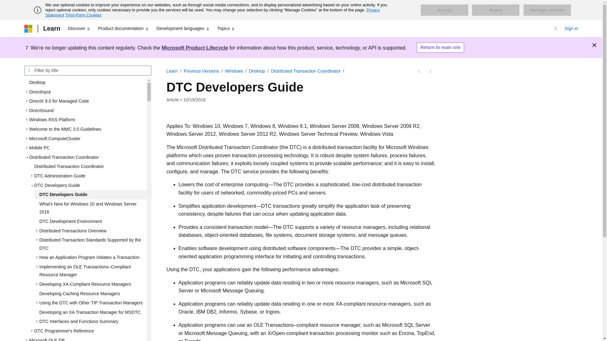 Image resolution: width=607 pixels, height=341 pixels. What do you see at coordinates (440, 48) in the screenshot?
I see `Return to main site` at bounding box center [440, 48].